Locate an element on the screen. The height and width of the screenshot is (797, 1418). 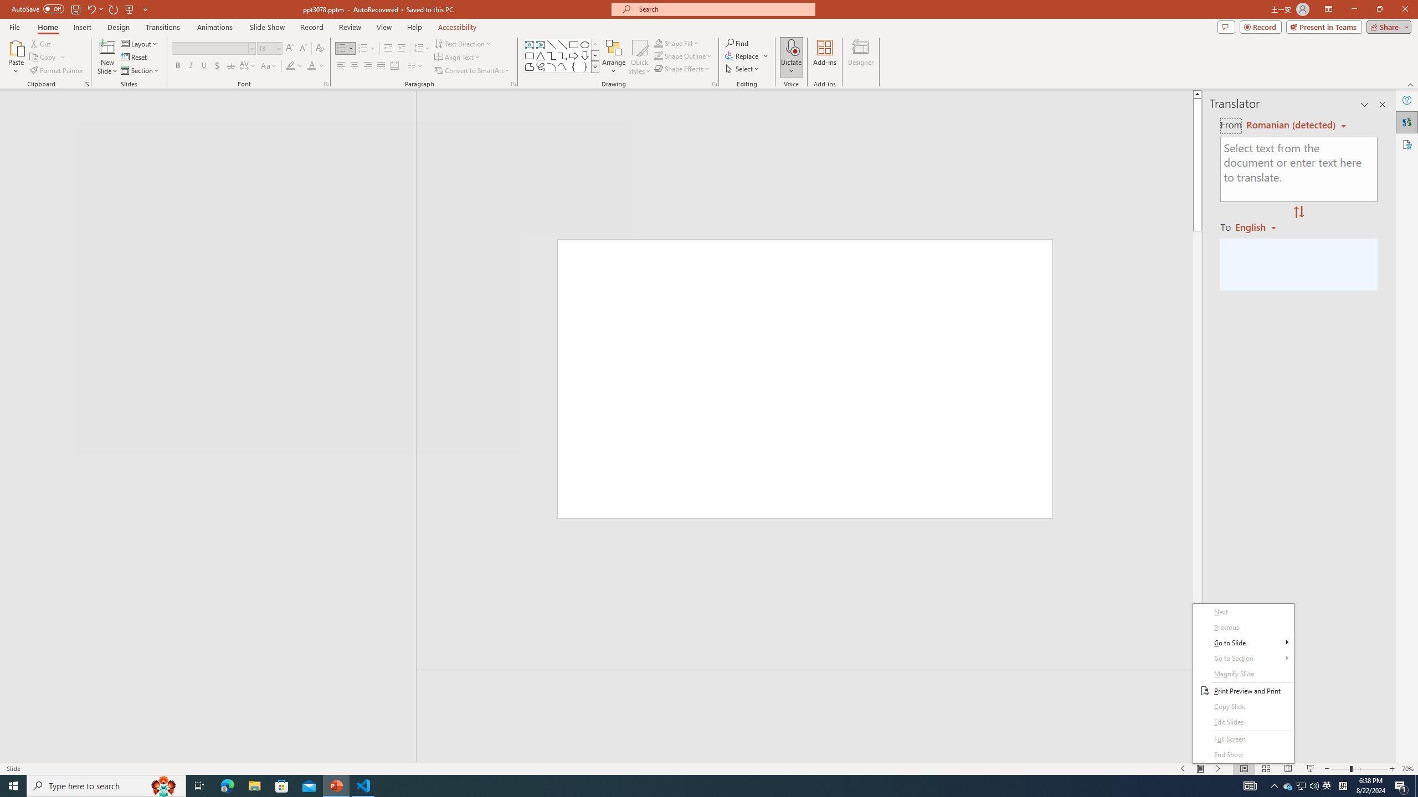
Go to Section is located at coordinates (1243, 659).